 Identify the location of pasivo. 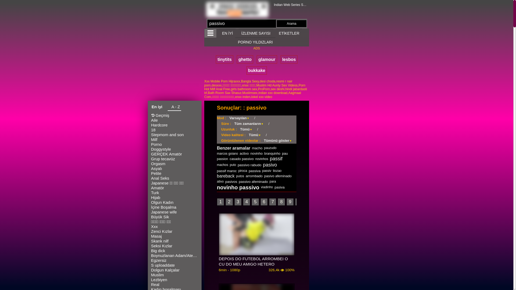
(270, 165).